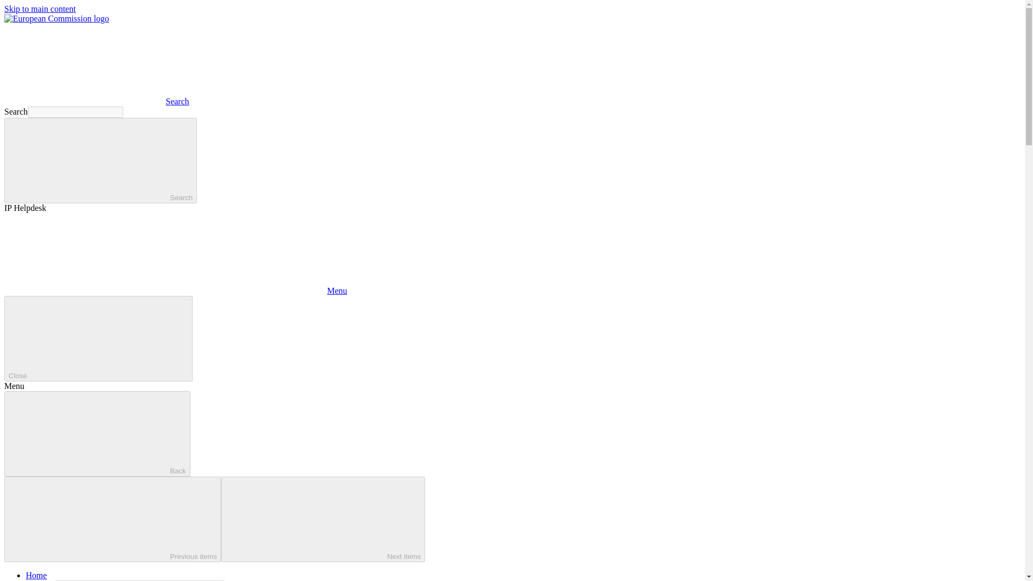 Image resolution: width=1033 pixels, height=581 pixels. What do you see at coordinates (36, 575) in the screenshot?
I see `Home` at bounding box center [36, 575].